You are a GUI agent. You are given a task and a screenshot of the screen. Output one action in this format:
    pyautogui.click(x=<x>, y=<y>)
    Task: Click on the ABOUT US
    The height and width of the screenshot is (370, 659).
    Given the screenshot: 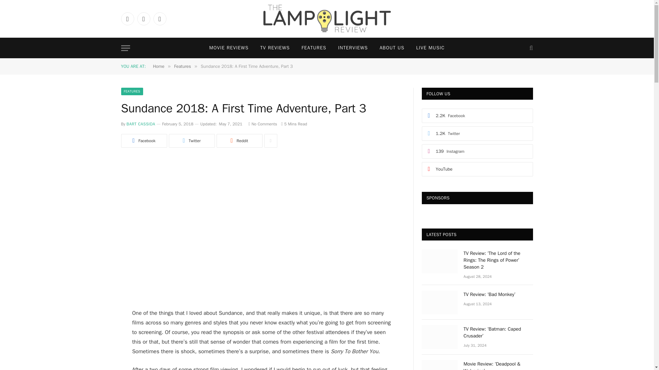 What is the action you would take?
    pyautogui.click(x=392, y=48)
    